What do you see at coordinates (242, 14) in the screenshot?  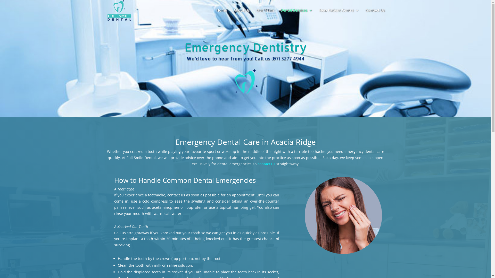 I see `About Us` at bounding box center [242, 14].